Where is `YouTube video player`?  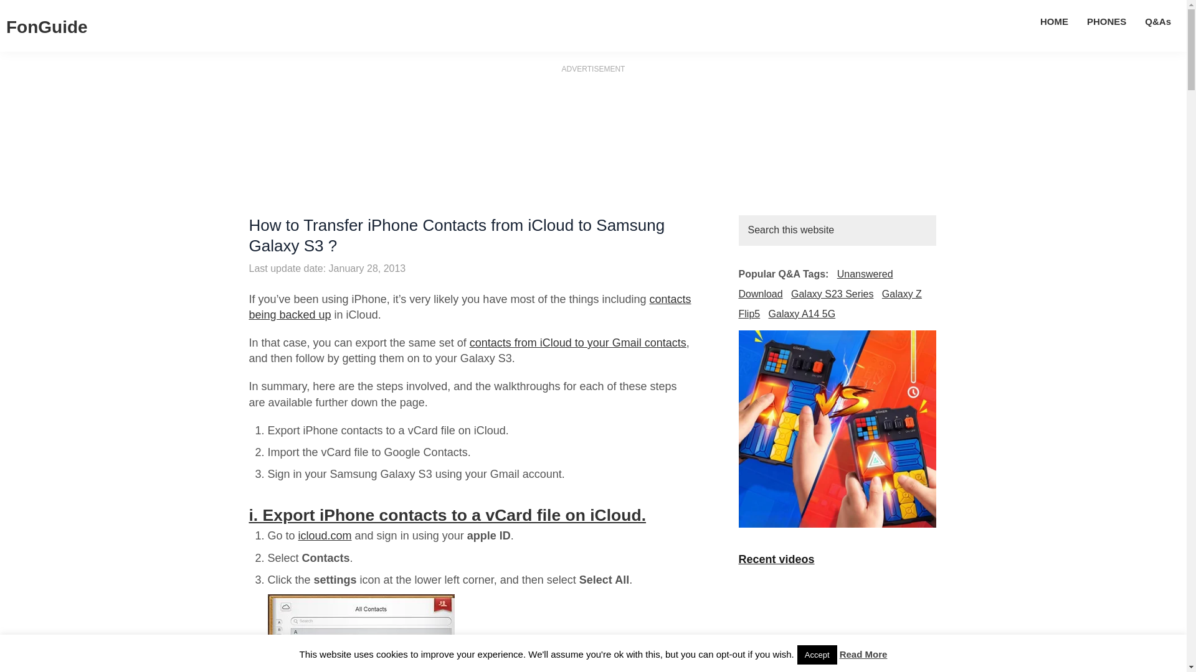
YouTube video player is located at coordinates (837, 620).